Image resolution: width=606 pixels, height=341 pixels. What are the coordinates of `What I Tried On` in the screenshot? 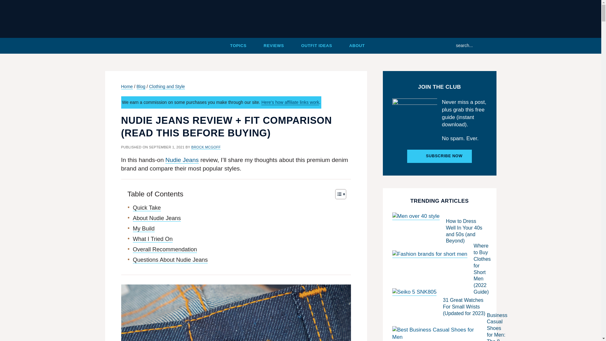 It's located at (153, 239).